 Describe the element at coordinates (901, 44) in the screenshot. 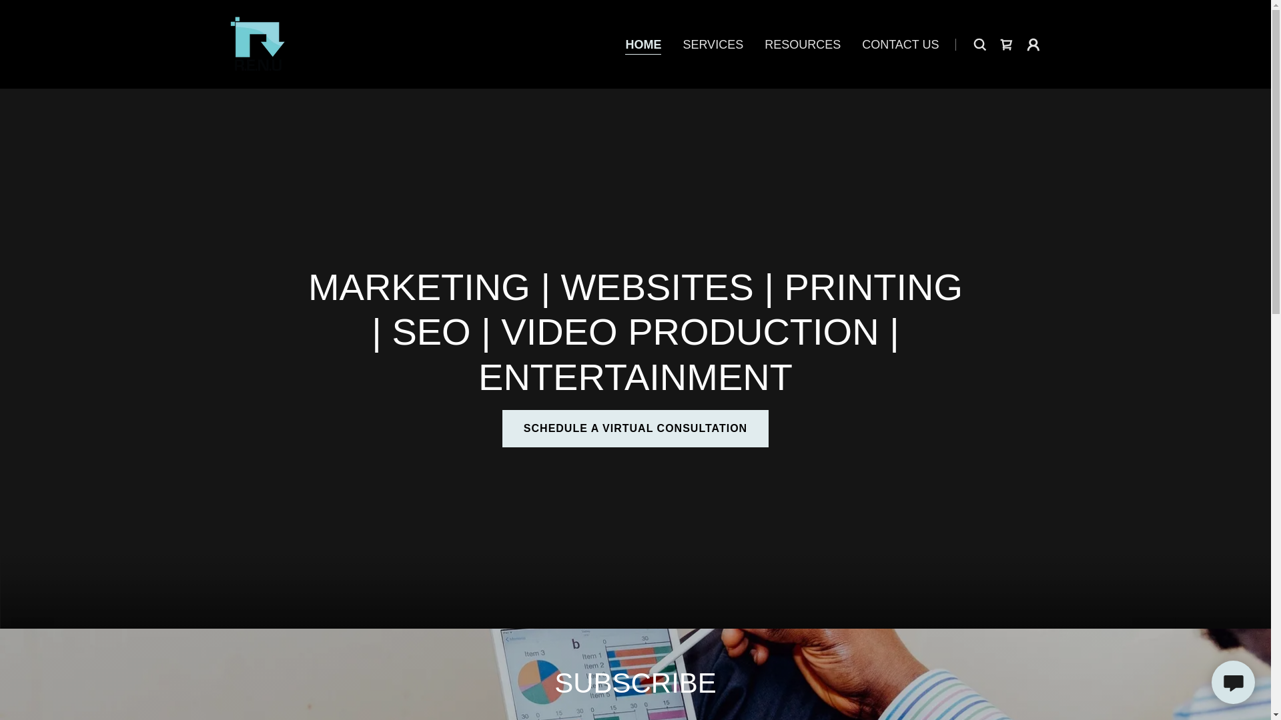

I see `CONTACT US` at that location.